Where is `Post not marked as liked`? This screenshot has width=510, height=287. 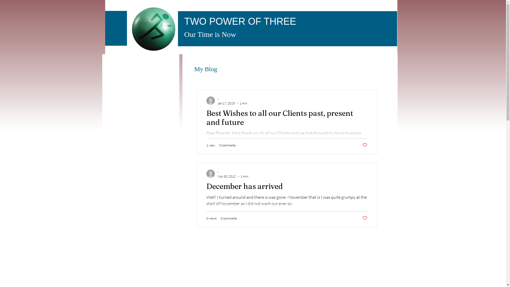
Post not marked as liked is located at coordinates (365, 145).